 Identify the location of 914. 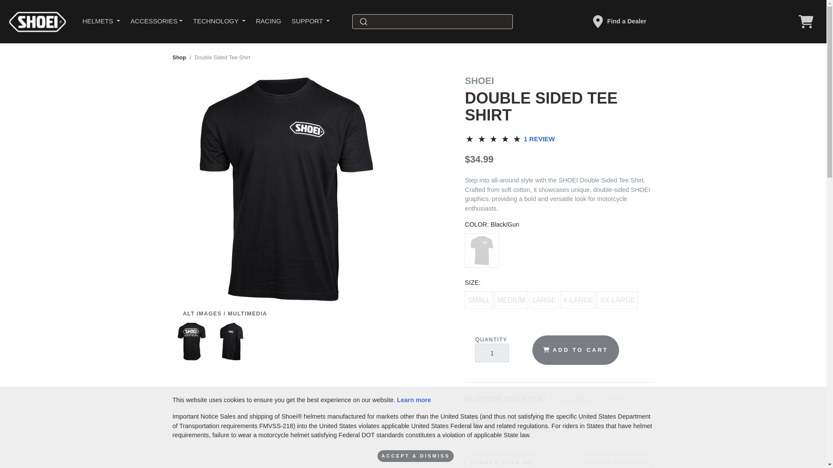
(562, 294).